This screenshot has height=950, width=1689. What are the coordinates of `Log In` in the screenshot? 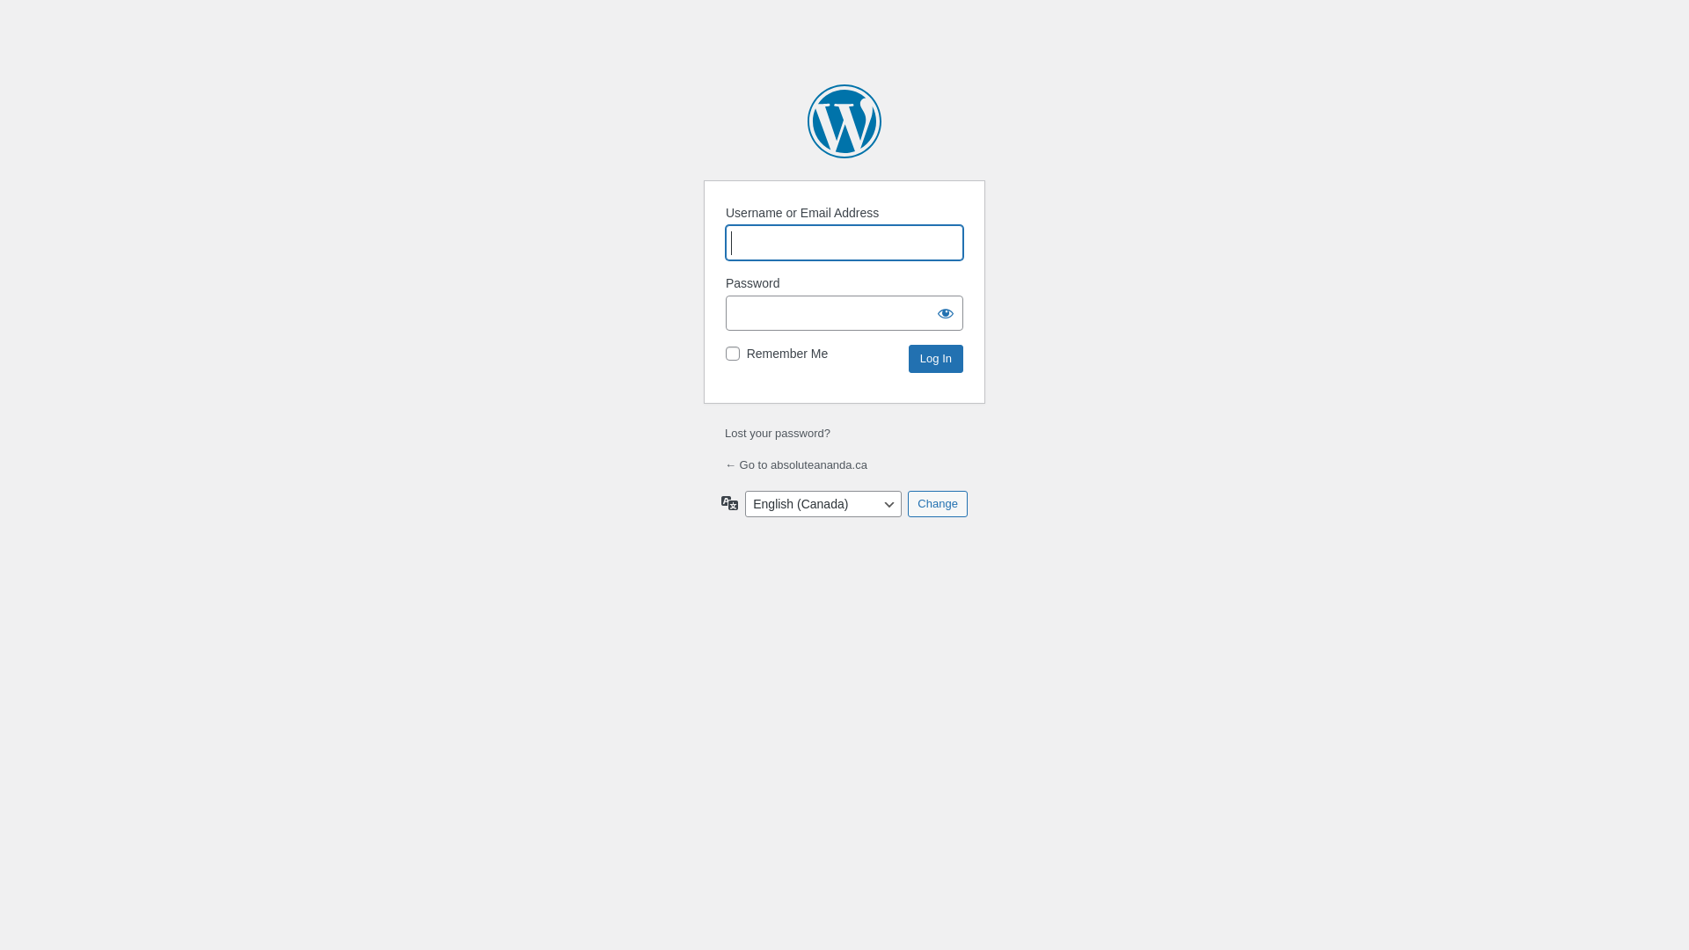 It's located at (936, 359).